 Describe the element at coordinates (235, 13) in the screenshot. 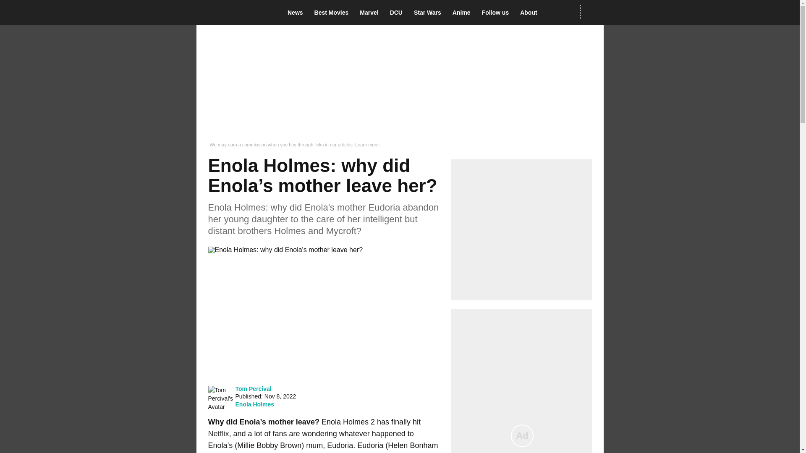

I see `The Digital Fix` at that location.